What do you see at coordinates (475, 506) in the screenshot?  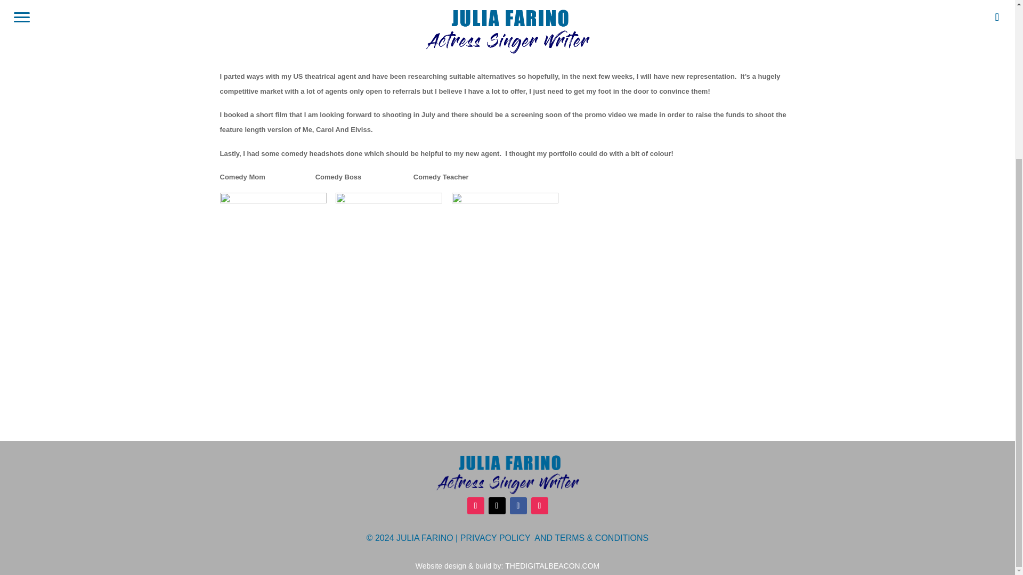 I see `Follow on Instagram` at bounding box center [475, 506].